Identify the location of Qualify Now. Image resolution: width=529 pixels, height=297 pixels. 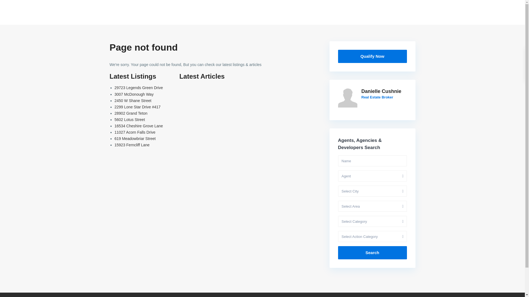
(372, 56).